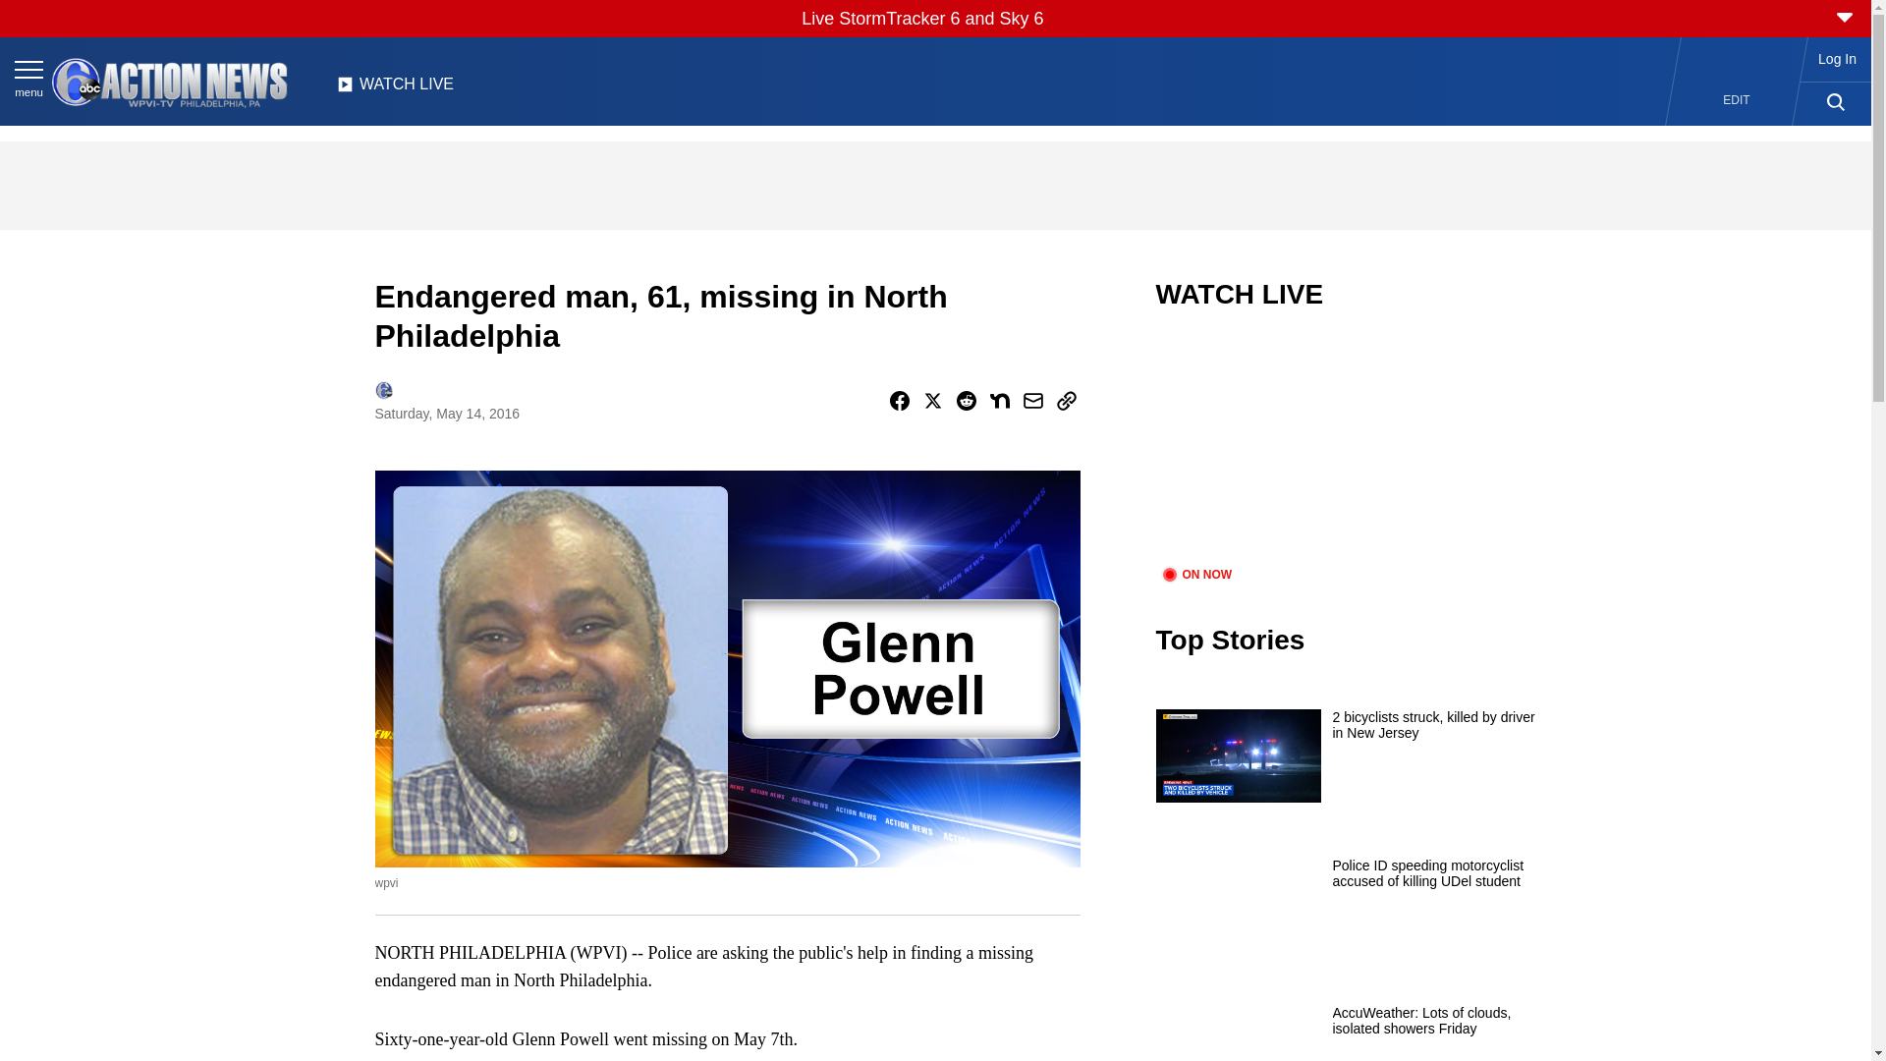 Image resolution: width=1886 pixels, height=1061 pixels. What do you see at coordinates (1352, 450) in the screenshot?
I see `video.title` at bounding box center [1352, 450].